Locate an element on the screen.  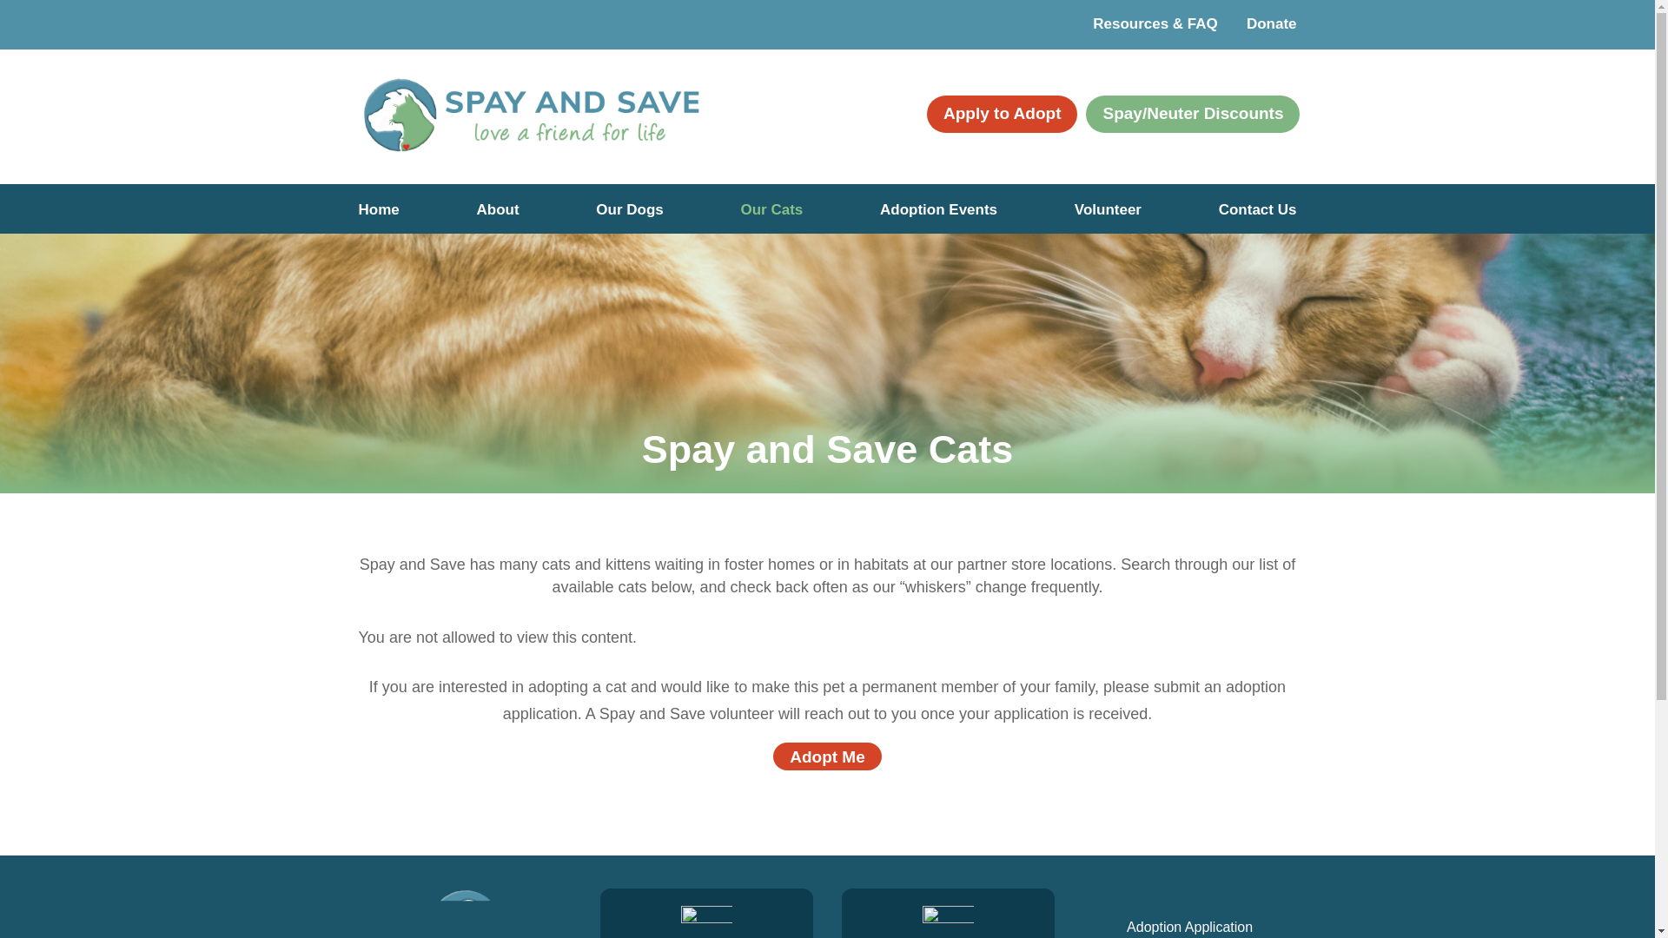
001-witch-cat-02 is located at coordinates (948, 922).